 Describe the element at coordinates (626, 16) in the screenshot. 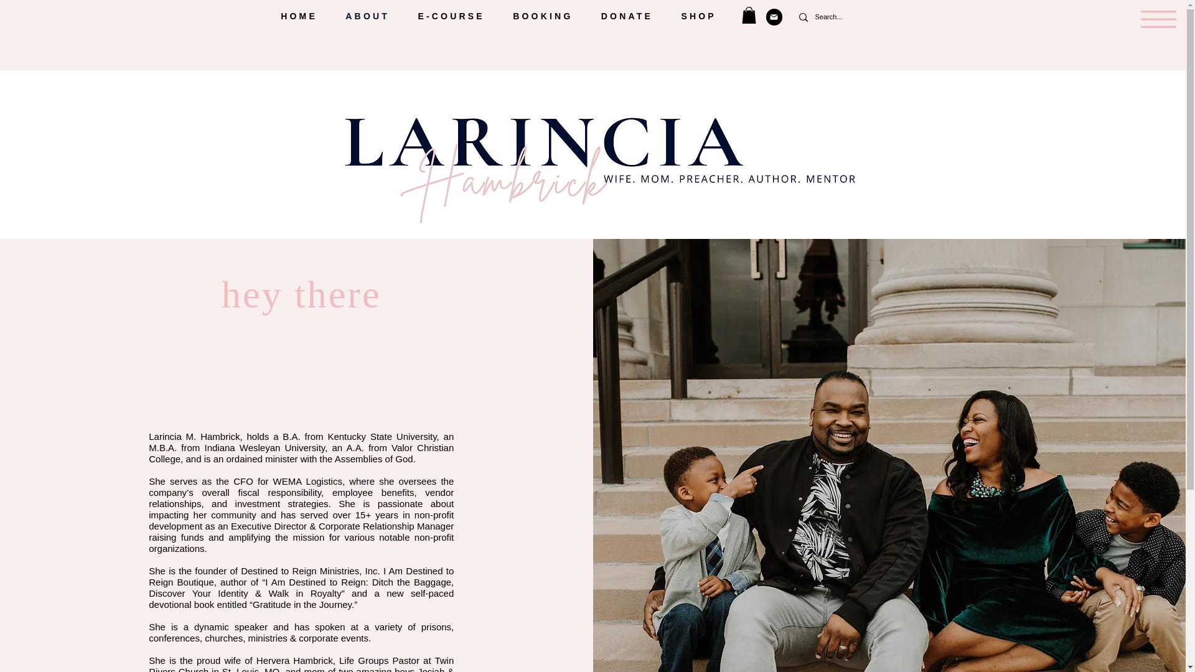

I see `DONATE` at that location.